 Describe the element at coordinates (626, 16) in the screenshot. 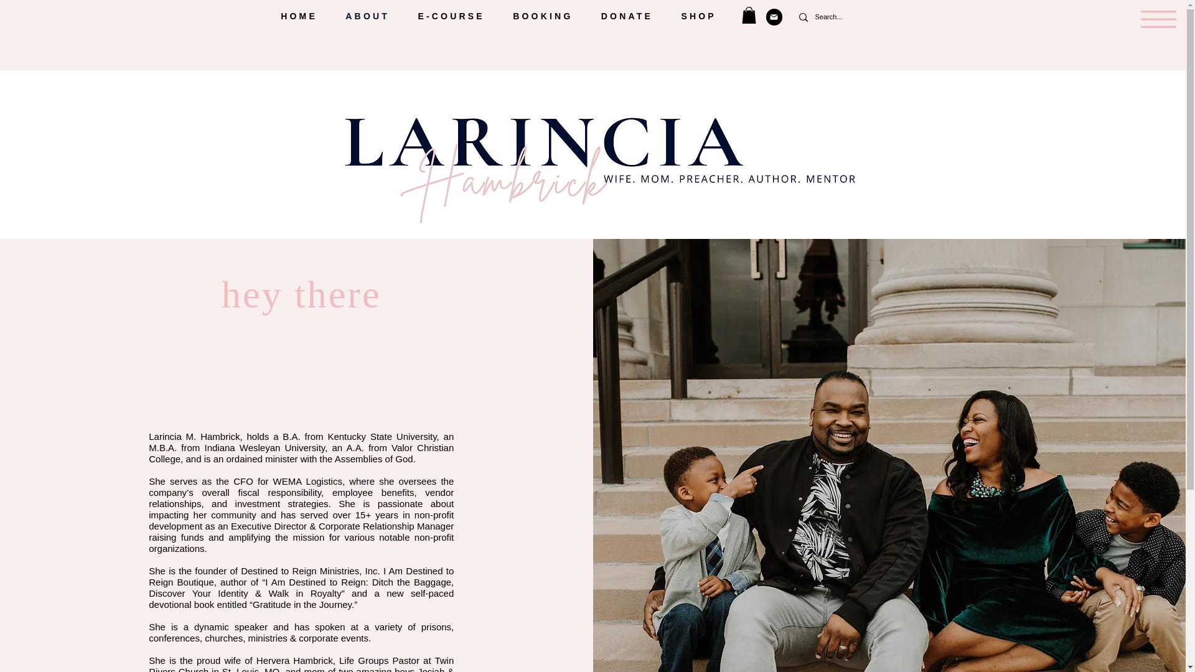

I see `DONATE` at that location.